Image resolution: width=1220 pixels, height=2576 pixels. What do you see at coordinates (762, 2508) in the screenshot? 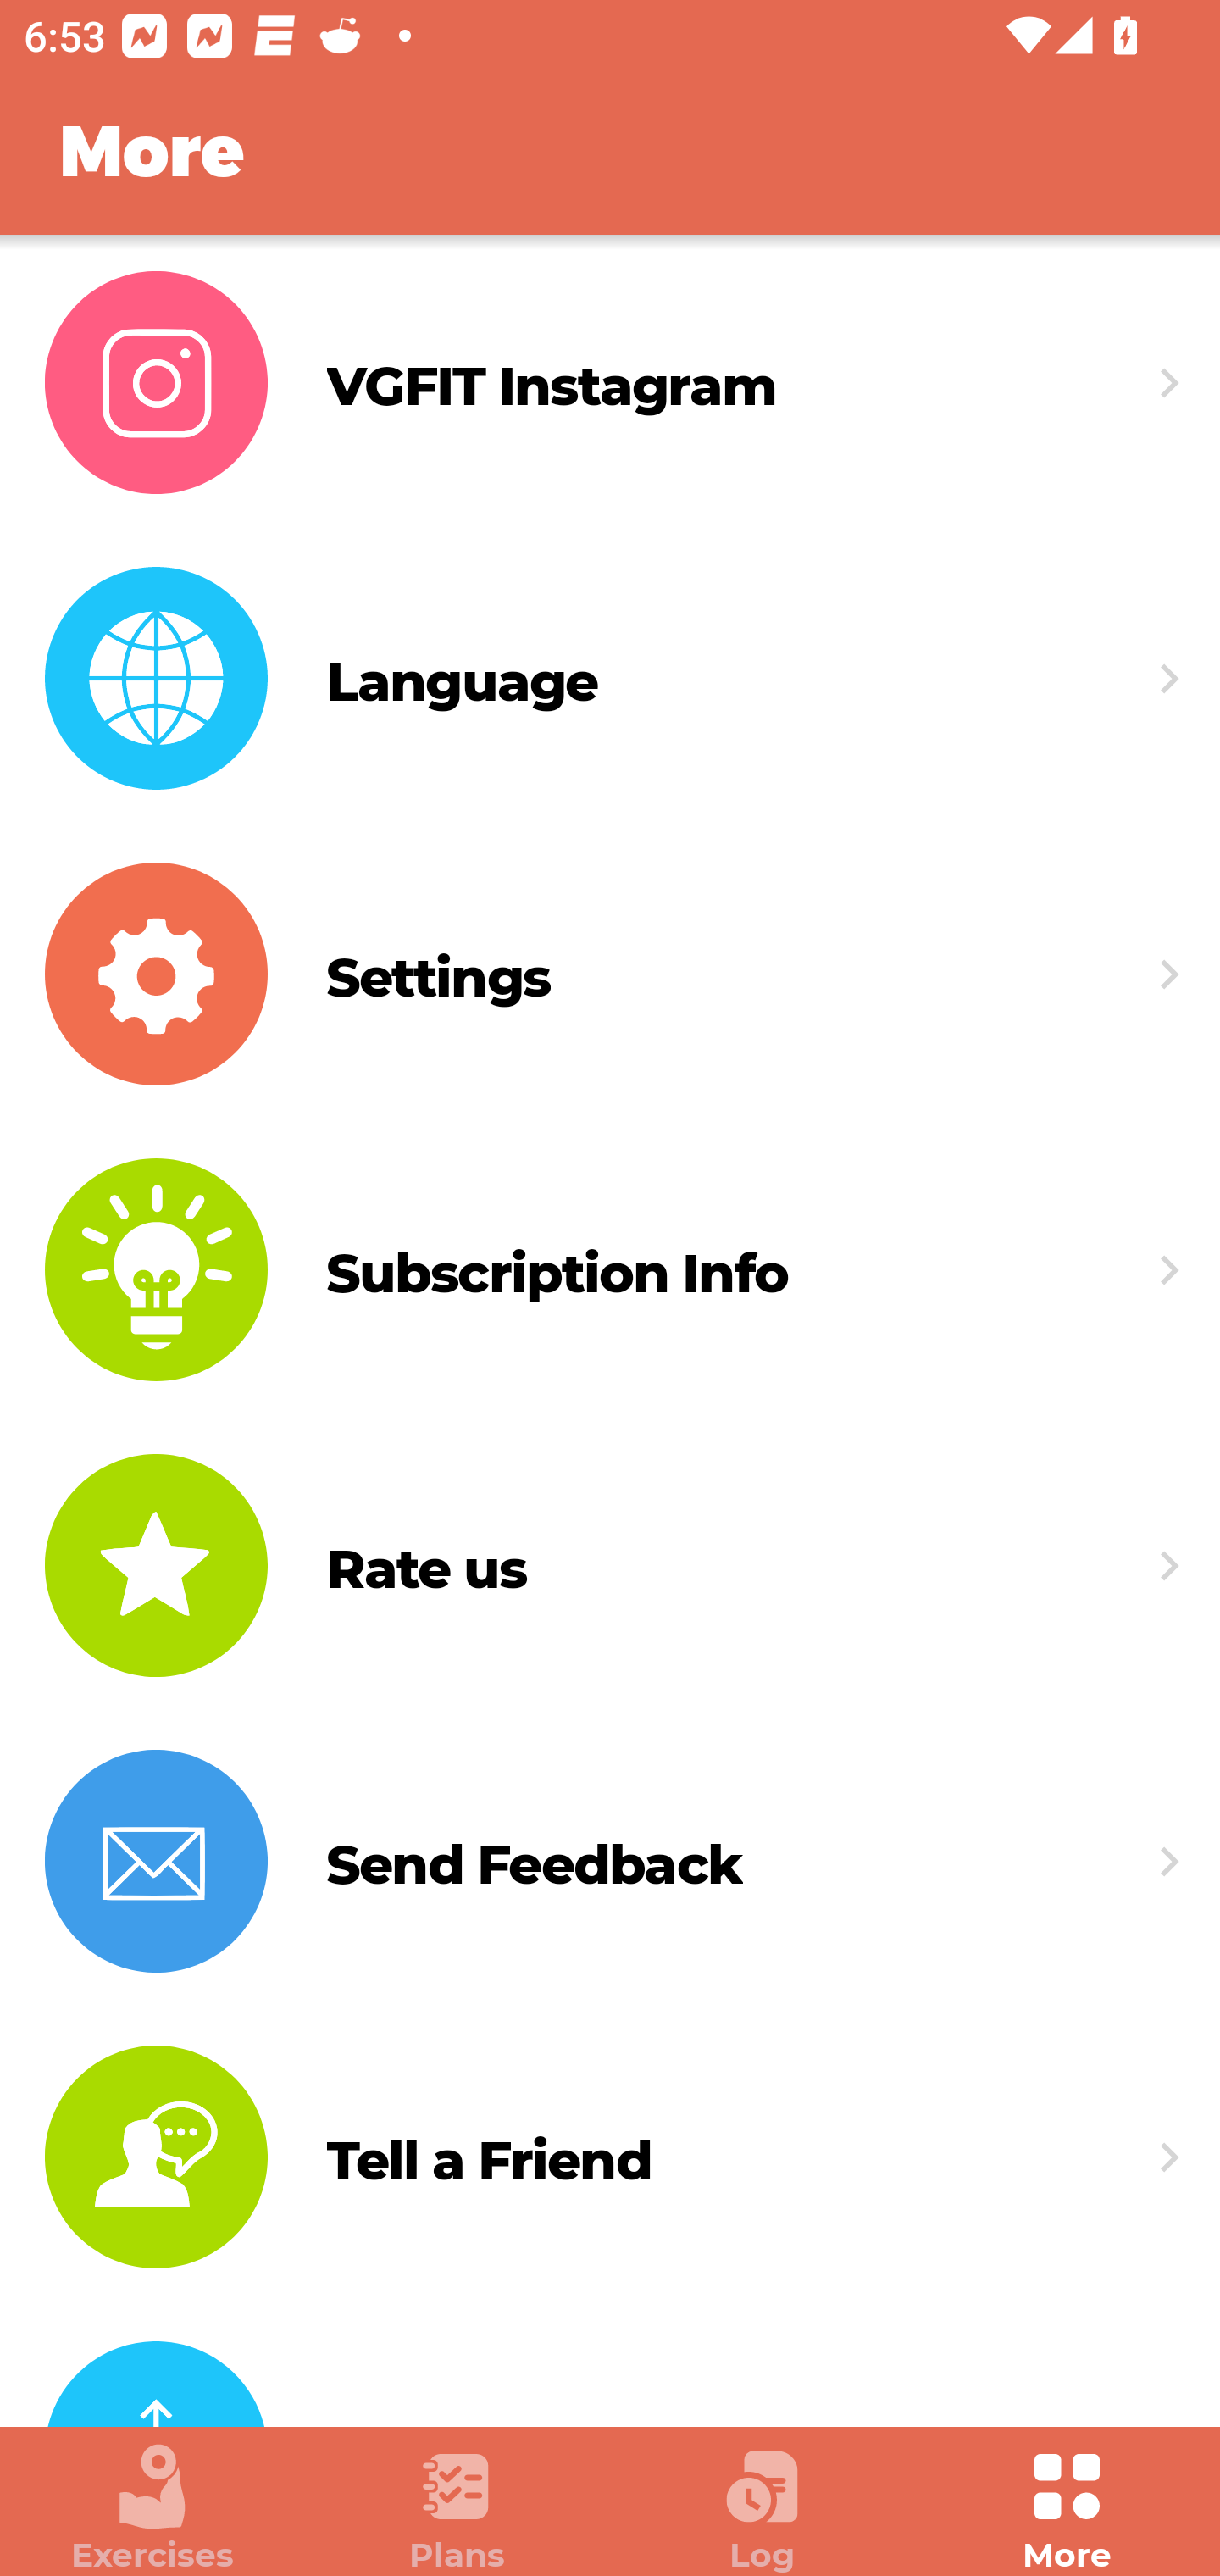
I see `Log` at bounding box center [762, 2508].